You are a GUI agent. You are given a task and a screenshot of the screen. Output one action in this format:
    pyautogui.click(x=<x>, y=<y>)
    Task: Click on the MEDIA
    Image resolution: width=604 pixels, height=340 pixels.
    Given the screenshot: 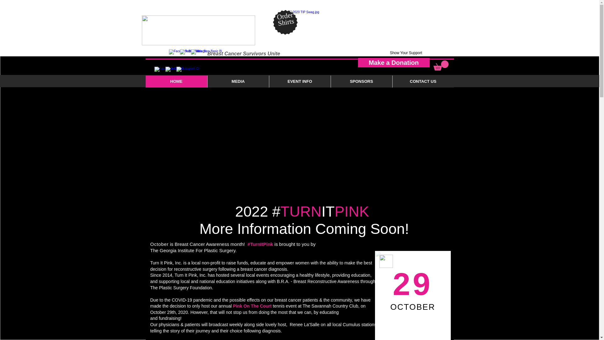 What is the action you would take?
    pyautogui.click(x=238, y=81)
    